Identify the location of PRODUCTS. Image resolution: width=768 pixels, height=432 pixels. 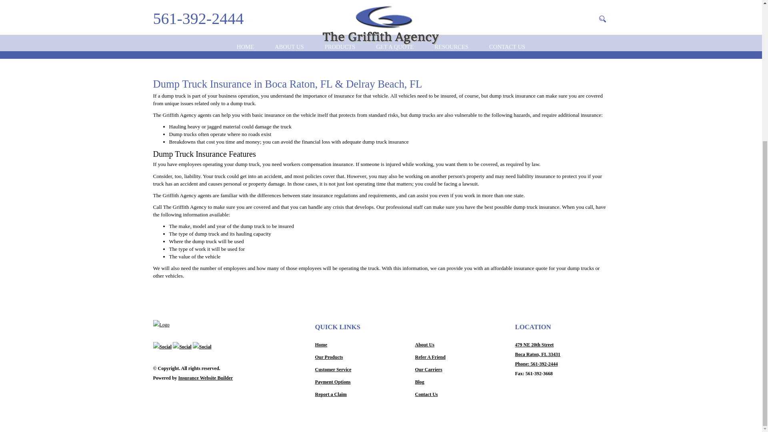
(340, 46).